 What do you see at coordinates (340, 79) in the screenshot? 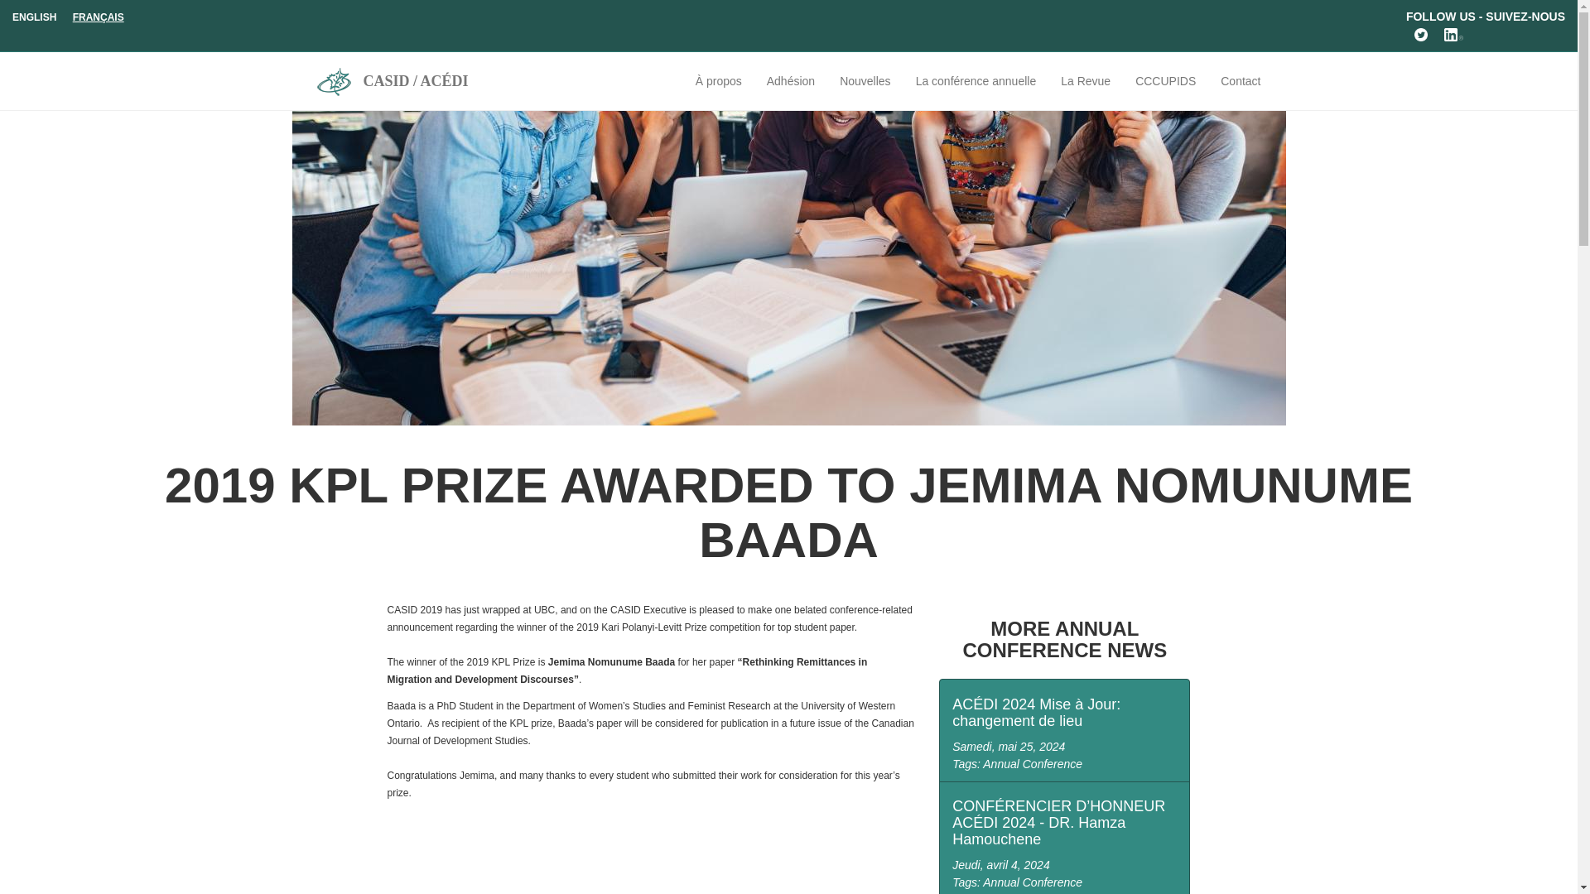
I see `Accueil` at bounding box center [340, 79].